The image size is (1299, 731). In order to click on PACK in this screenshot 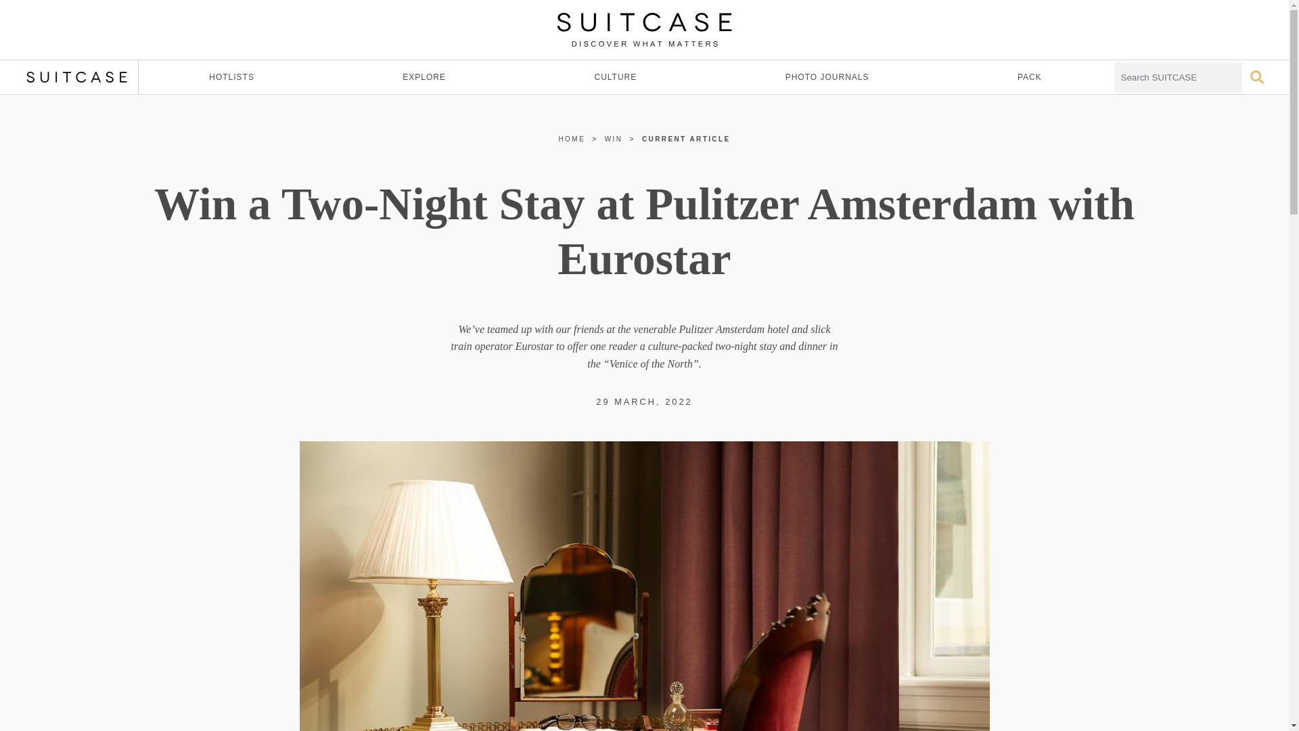, I will do `click(1030, 77)`.